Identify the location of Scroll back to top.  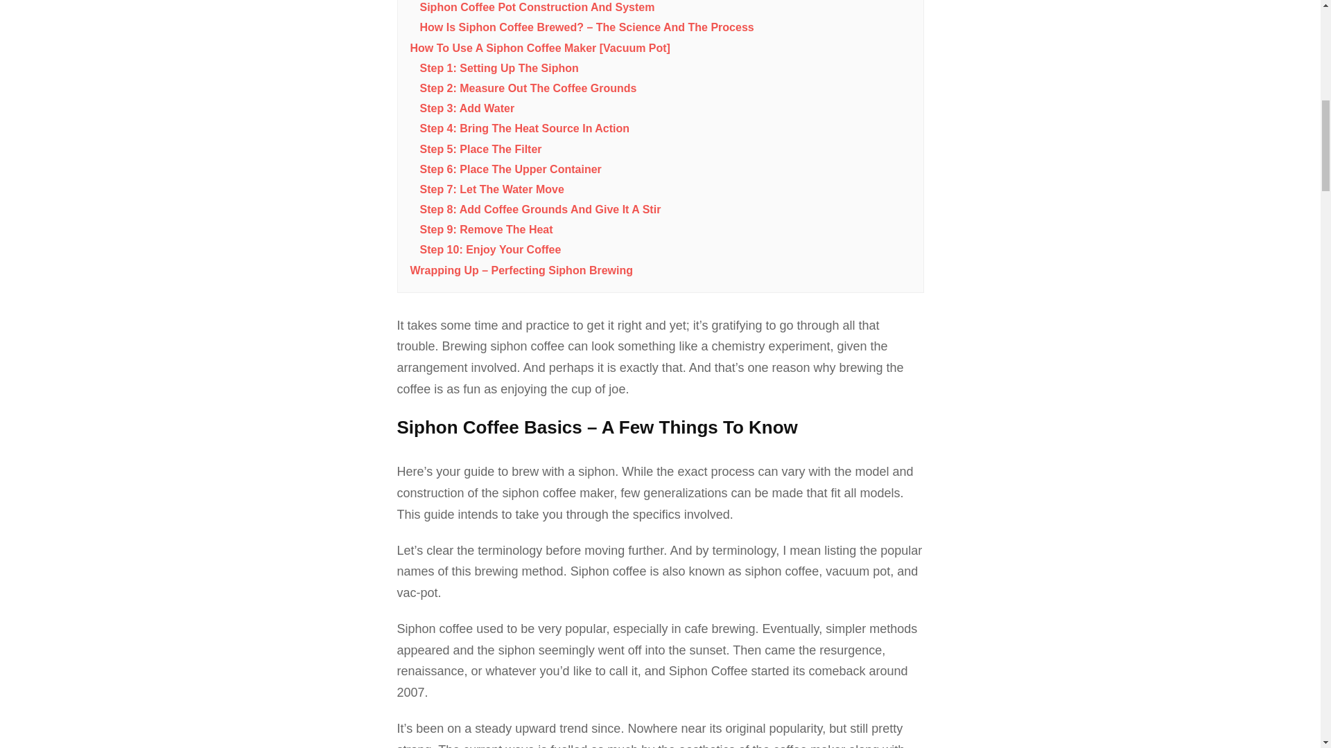
(1286, 657).